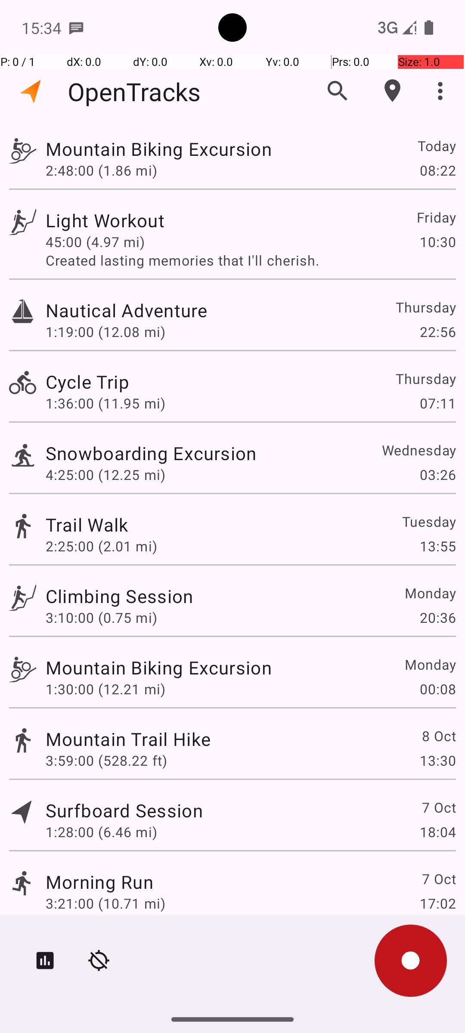 The image size is (465, 1033). Describe the element at coordinates (102, 170) in the screenshot. I see `2:48:00 (1.86 mi)` at that location.